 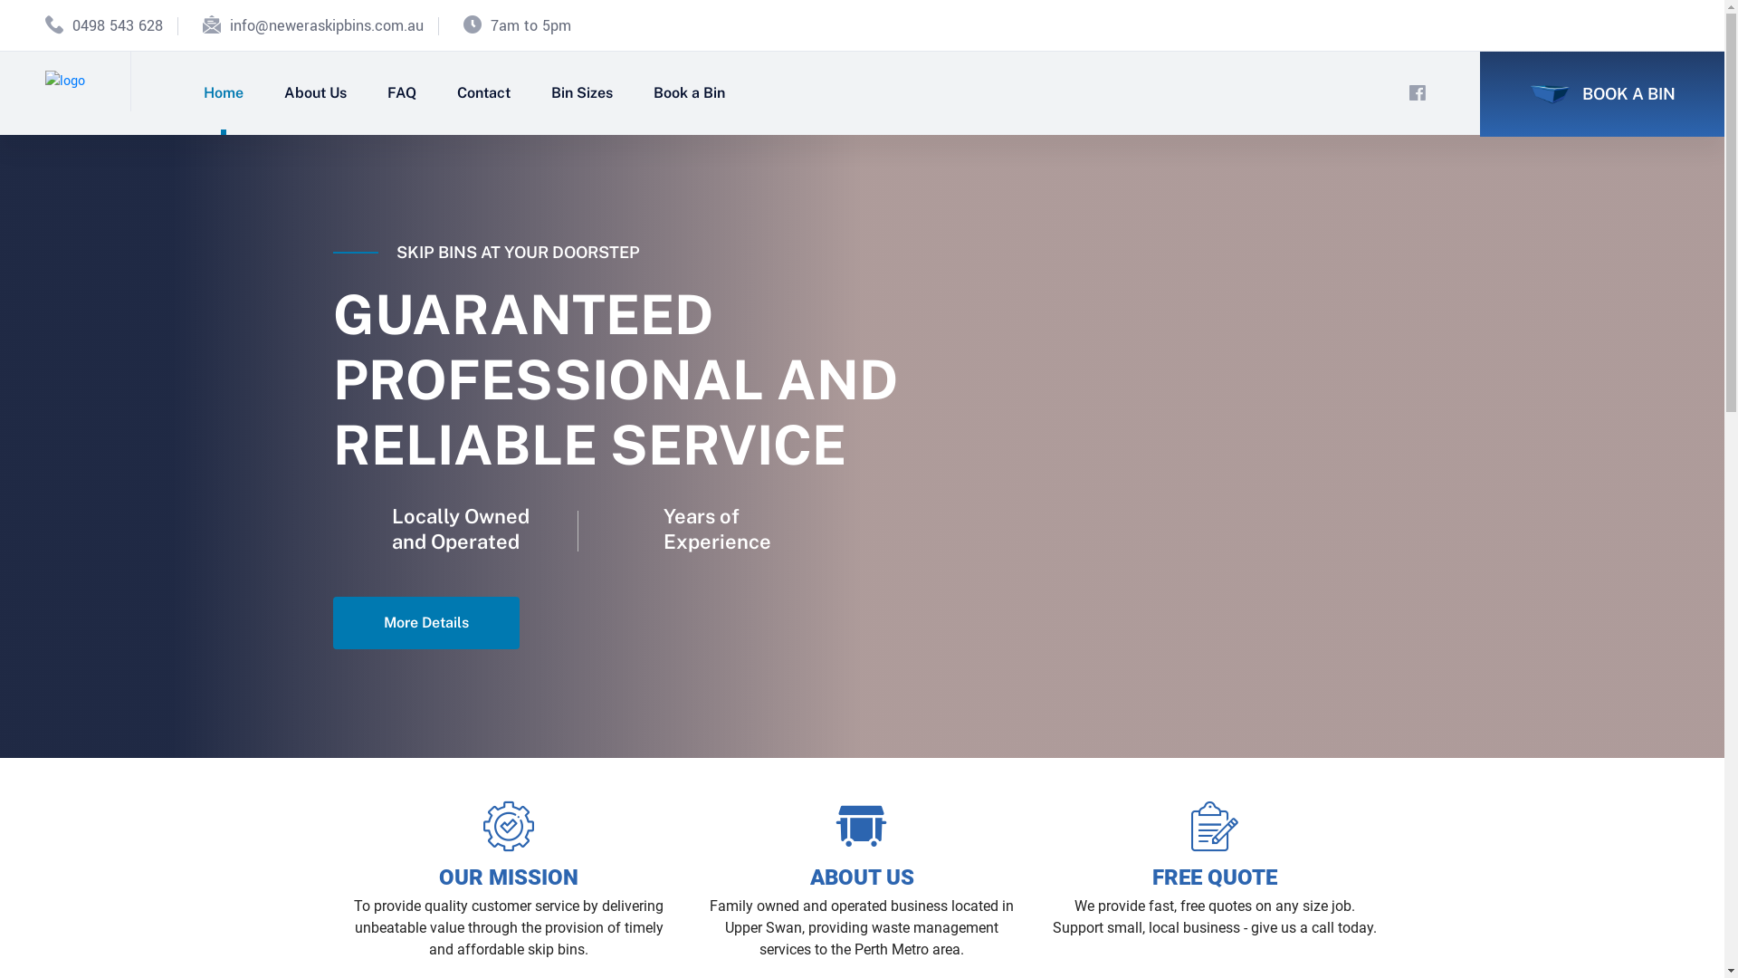 What do you see at coordinates (327, 24) in the screenshot?
I see `info@neweraskipbins.com.au` at bounding box center [327, 24].